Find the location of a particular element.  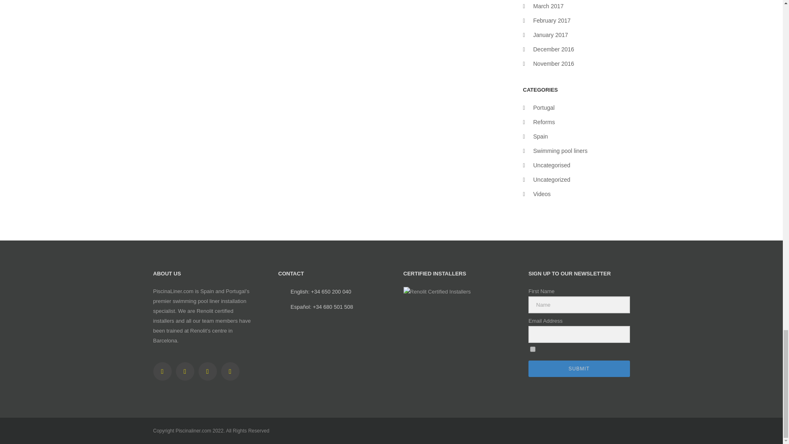

1 is located at coordinates (533, 349).